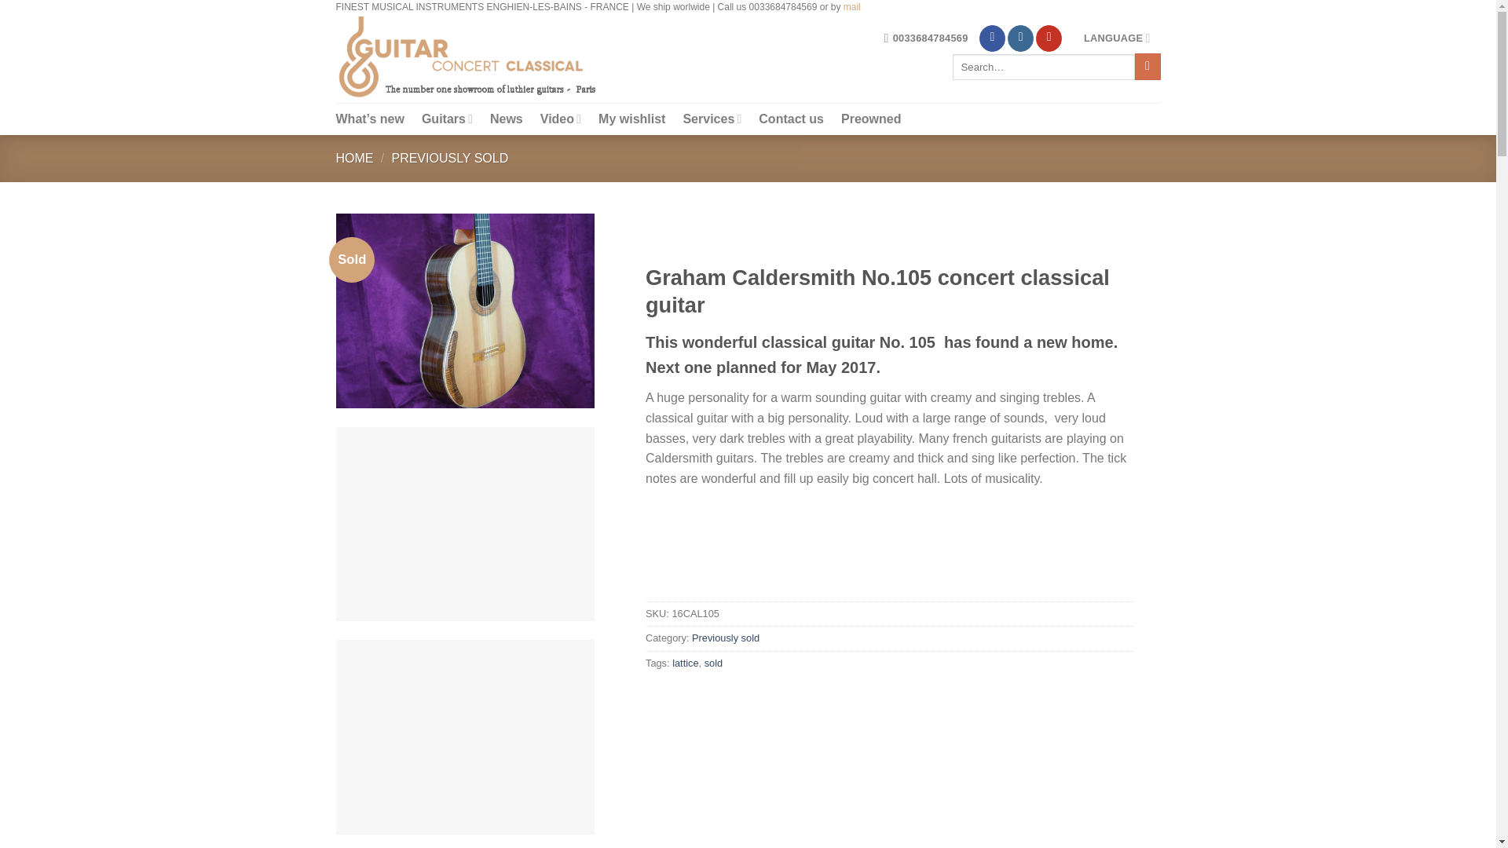  I want to click on Services, so click(712, 118).